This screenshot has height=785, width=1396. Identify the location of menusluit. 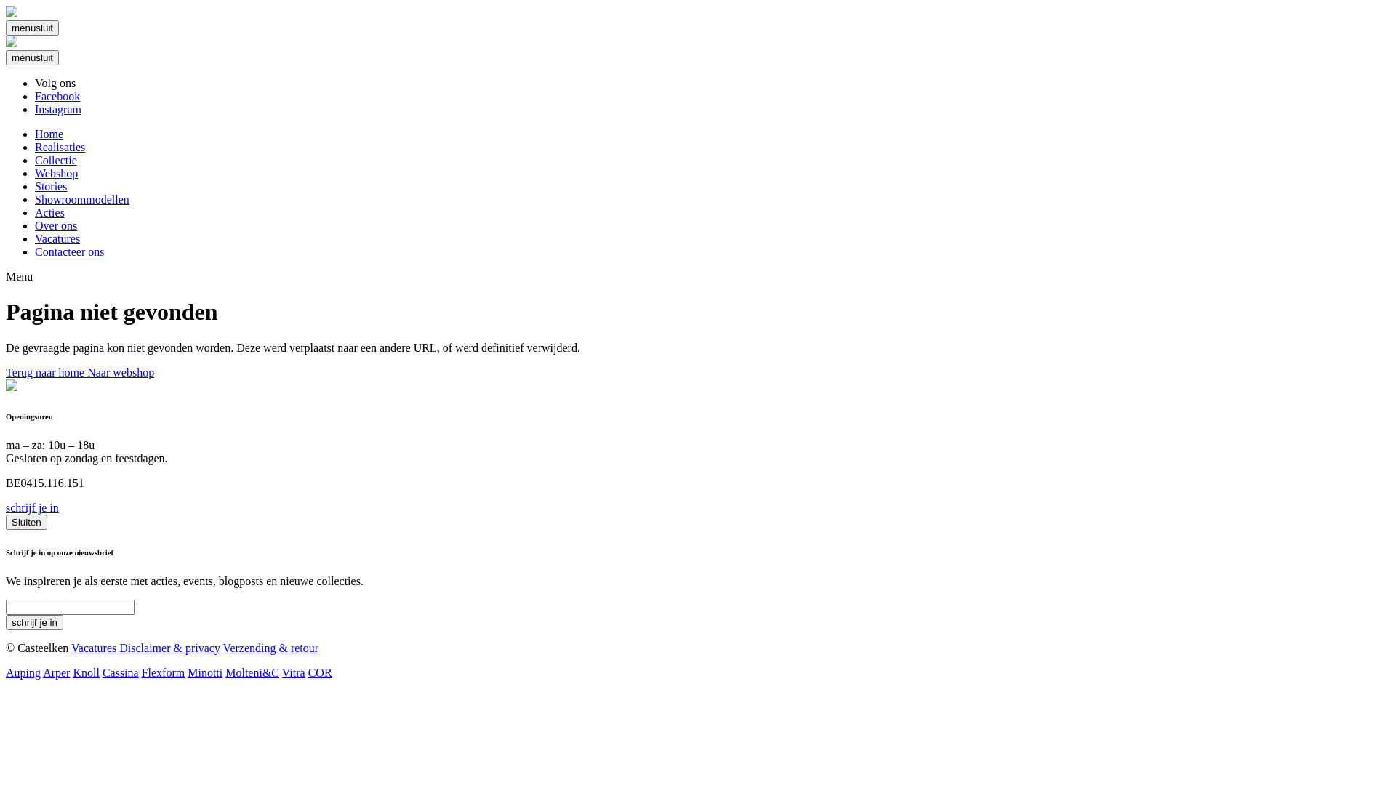
(32, 58).